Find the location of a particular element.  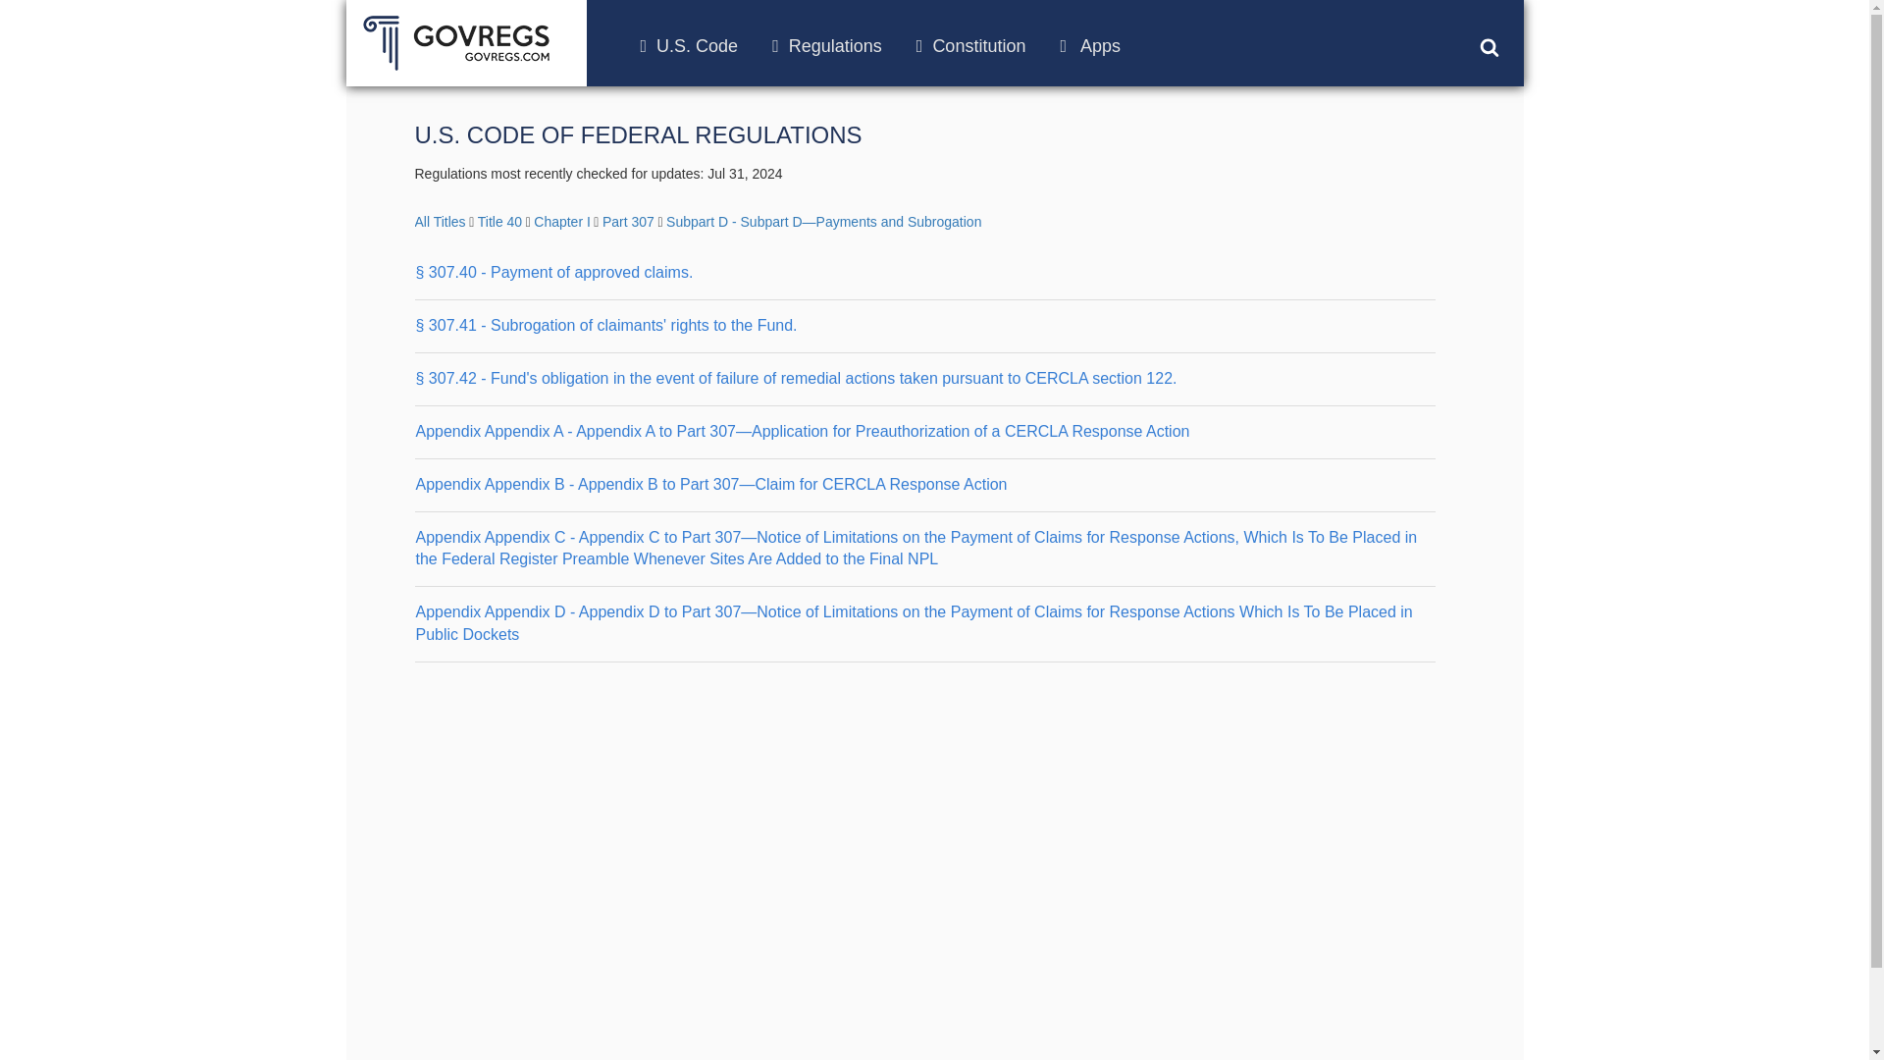

Constitution is located at coordinates (971, 45).